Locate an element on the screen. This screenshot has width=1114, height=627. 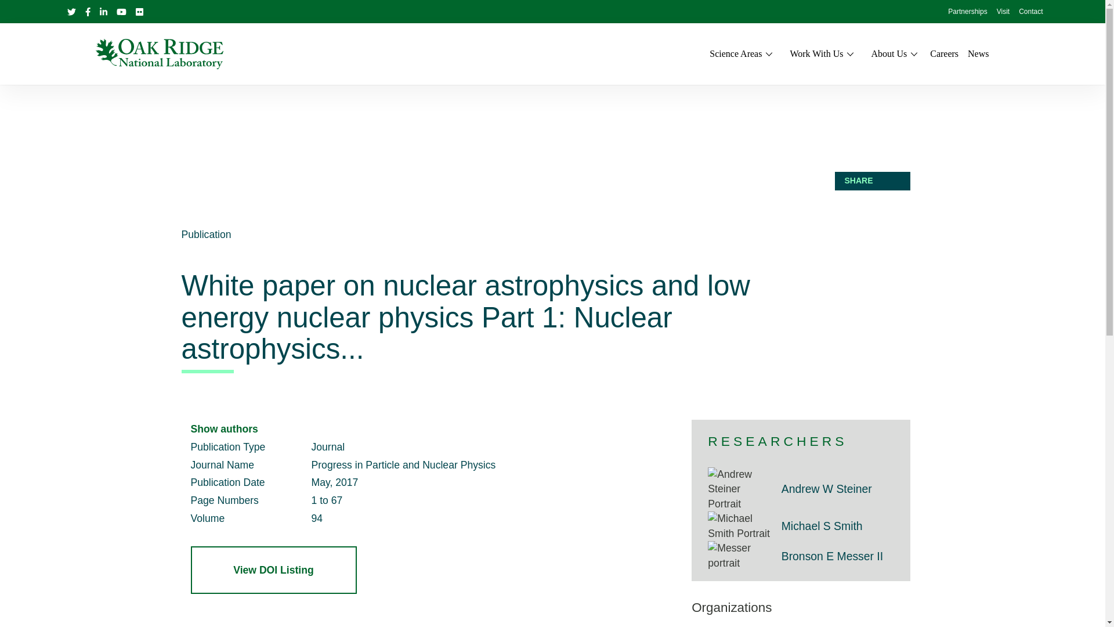
Show authors is located at coordinates (224, 429).